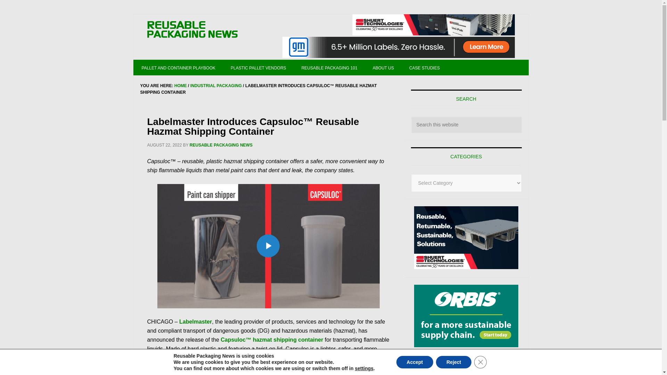  What do you see at coordinates (425, 67) in the screenshot?
I see `CASE STUDIES` at bounding box center [425, 67].